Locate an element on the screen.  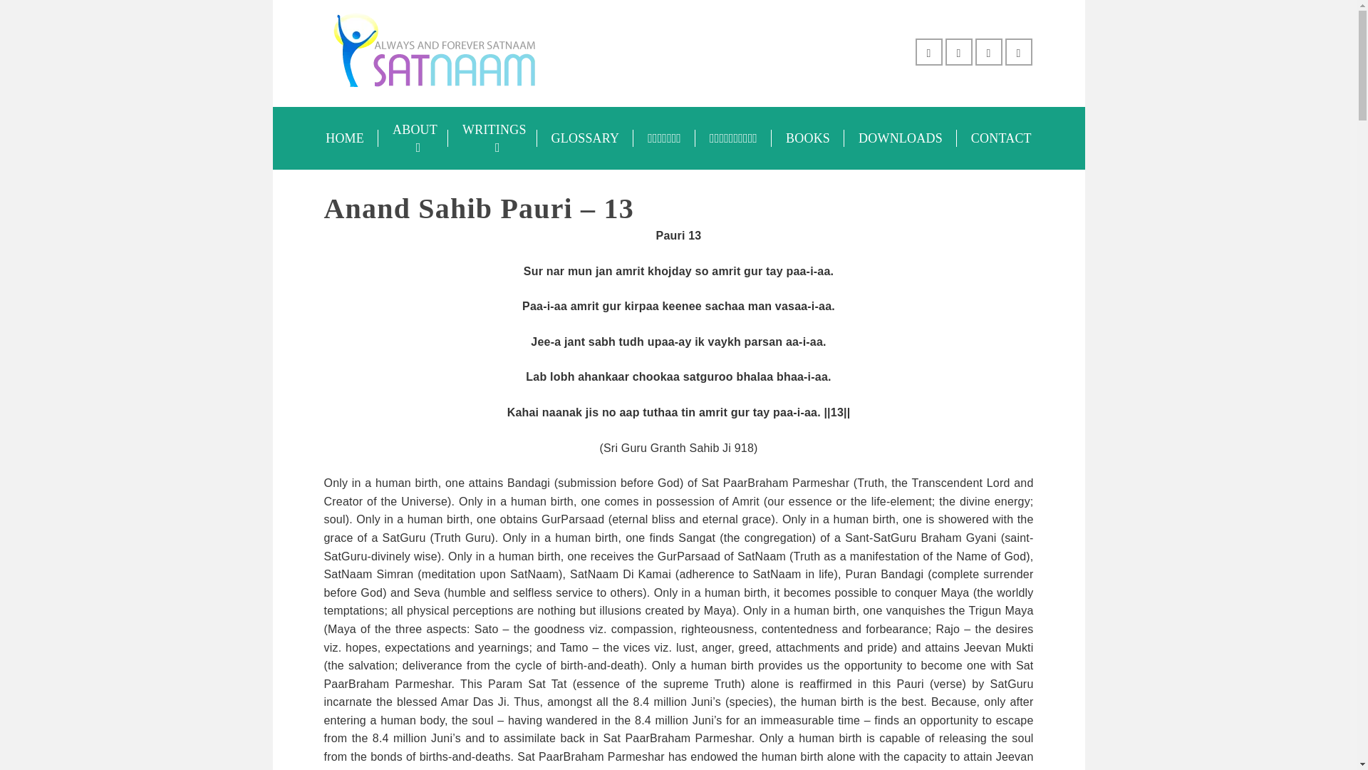
WRITINGS is located at coordinates (493, 138).